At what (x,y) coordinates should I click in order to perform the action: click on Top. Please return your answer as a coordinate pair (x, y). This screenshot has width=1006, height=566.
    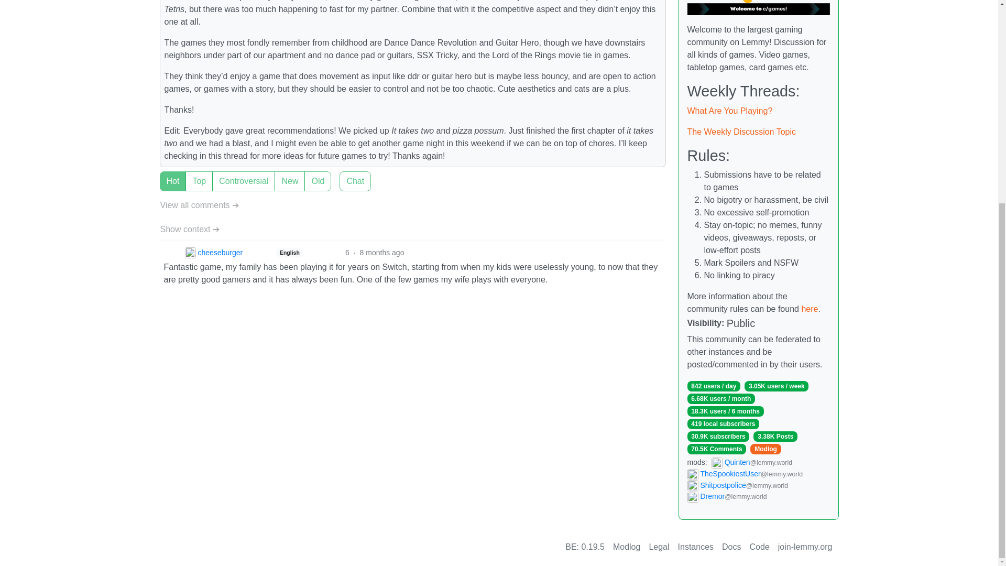
    Looking at the image, I should click on (162, 175).